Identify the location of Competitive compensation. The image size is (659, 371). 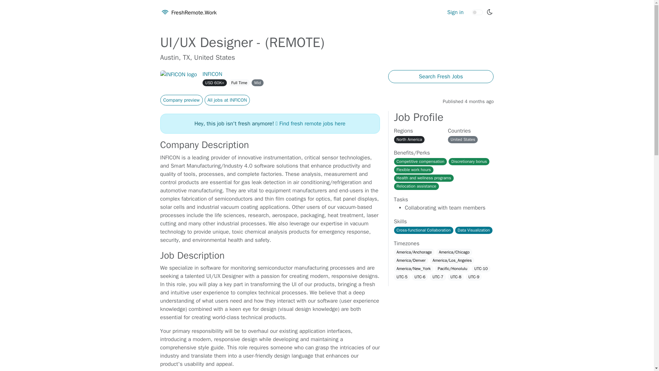
(421, 161).